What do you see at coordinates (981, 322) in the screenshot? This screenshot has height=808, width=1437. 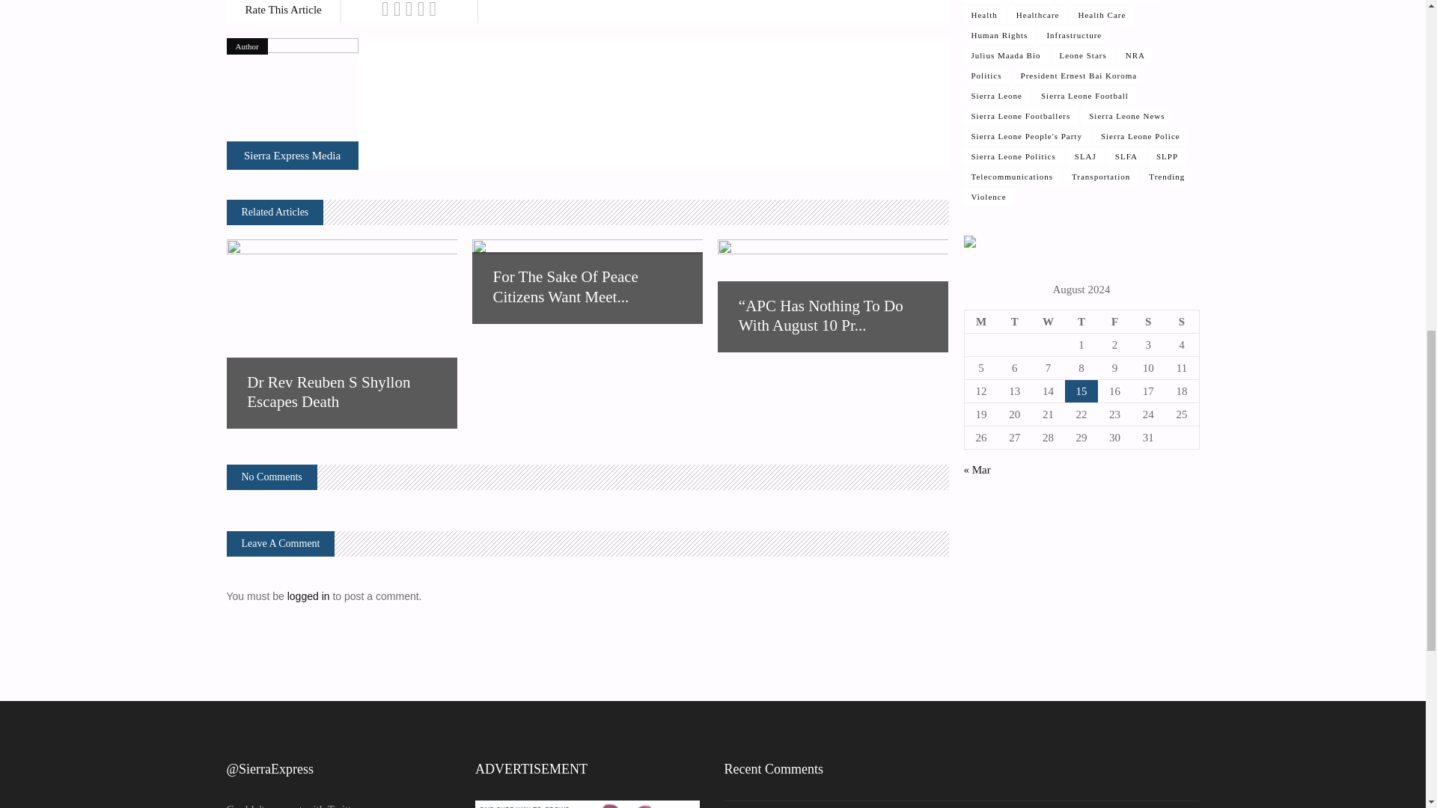 I see `Monday` at bounding box center [981, 322].